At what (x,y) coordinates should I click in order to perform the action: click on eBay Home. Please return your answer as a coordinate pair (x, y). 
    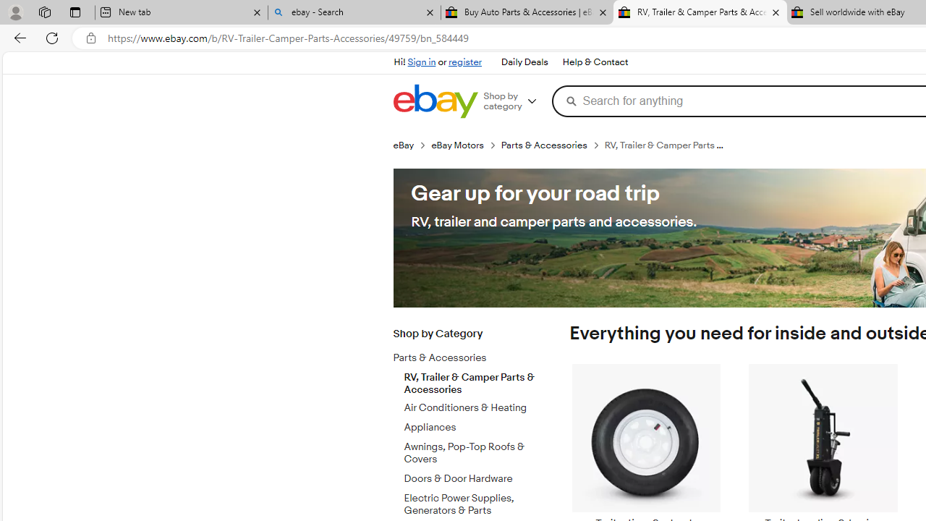
    Looking at the image, I should click on (435, 101).